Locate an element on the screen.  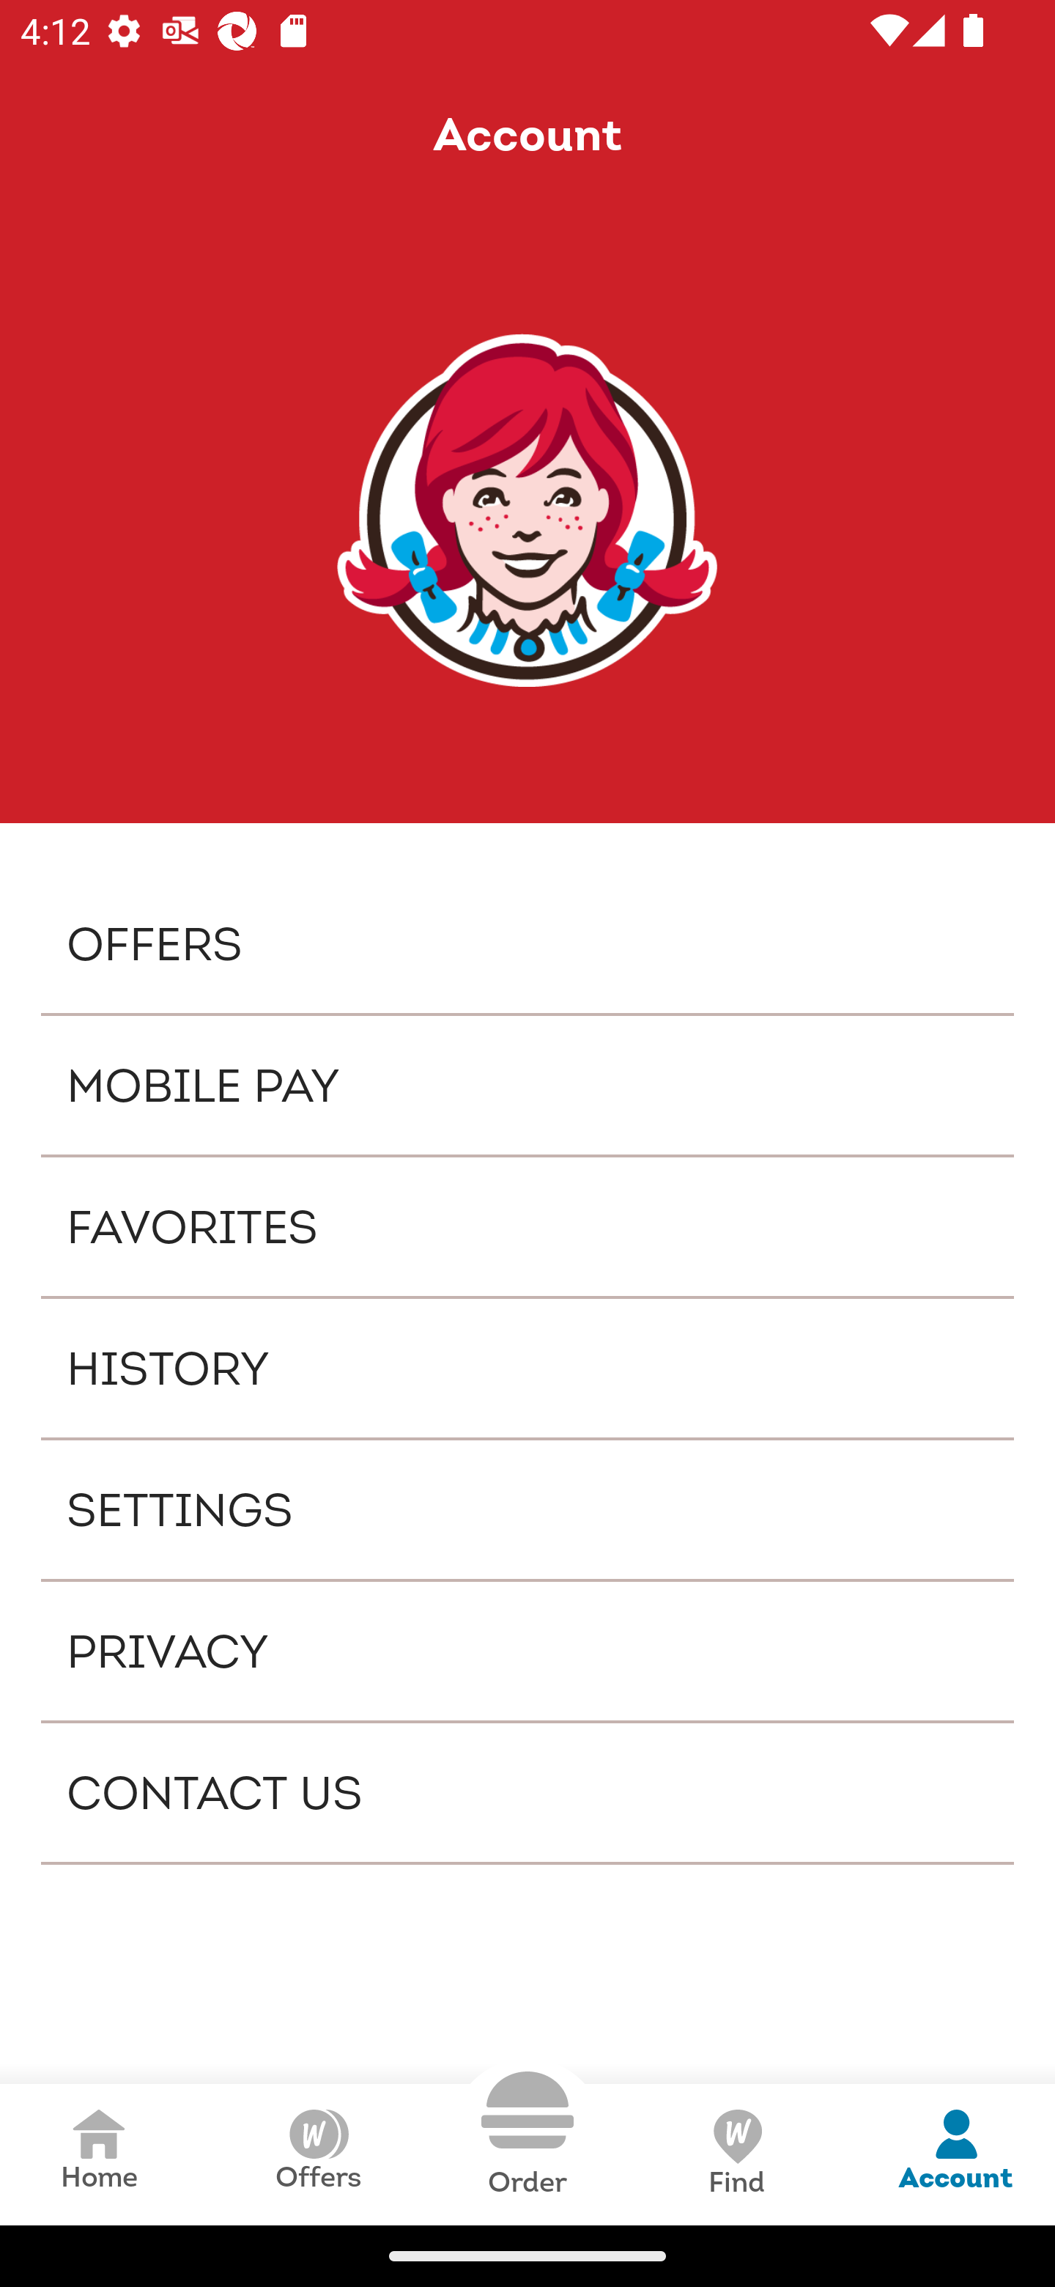
Scan,4 of 5 Find Find is located at coordinates (736, 2154).